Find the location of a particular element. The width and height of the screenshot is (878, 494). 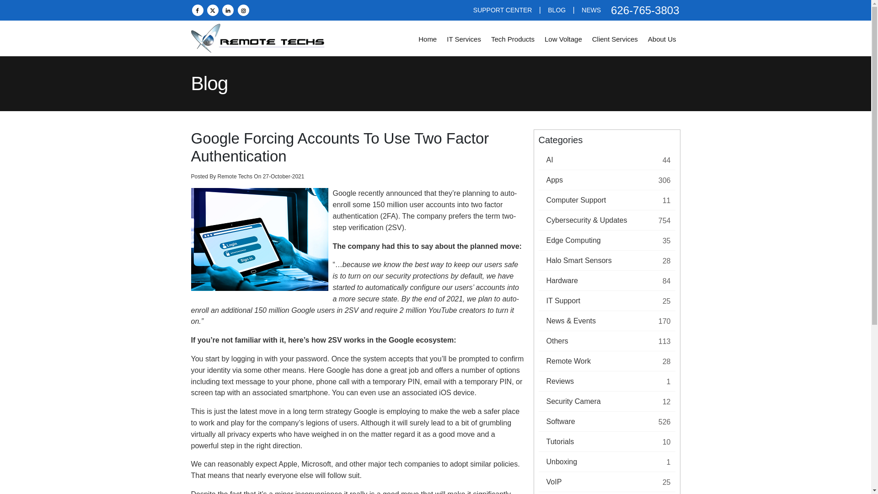

instagram is located at coordinates (243, 10).